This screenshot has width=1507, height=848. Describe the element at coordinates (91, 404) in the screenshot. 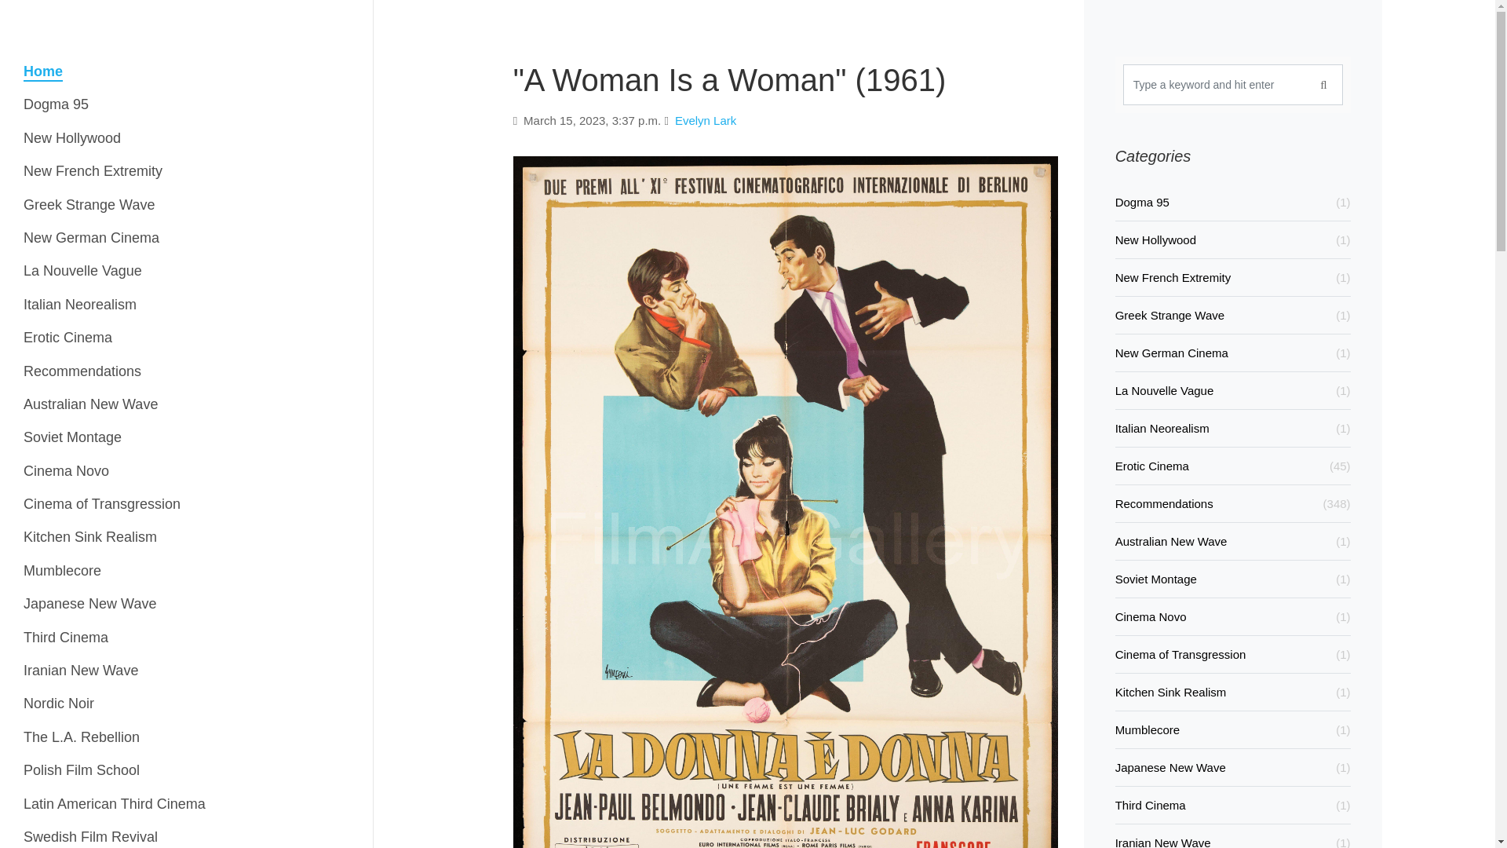

I see `Australian New Wave` at that location.